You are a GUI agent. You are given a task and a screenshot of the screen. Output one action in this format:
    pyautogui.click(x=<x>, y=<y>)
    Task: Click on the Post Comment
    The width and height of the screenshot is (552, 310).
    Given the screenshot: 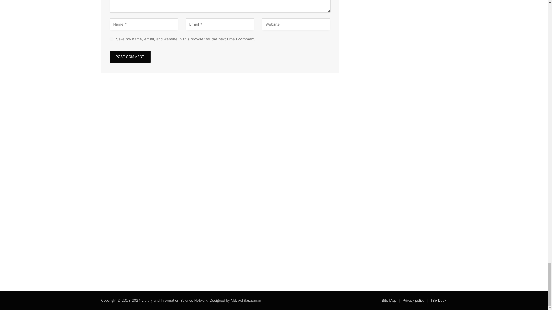 What is the action you would take?
    pyautogui.click(x=130, y=57)
    